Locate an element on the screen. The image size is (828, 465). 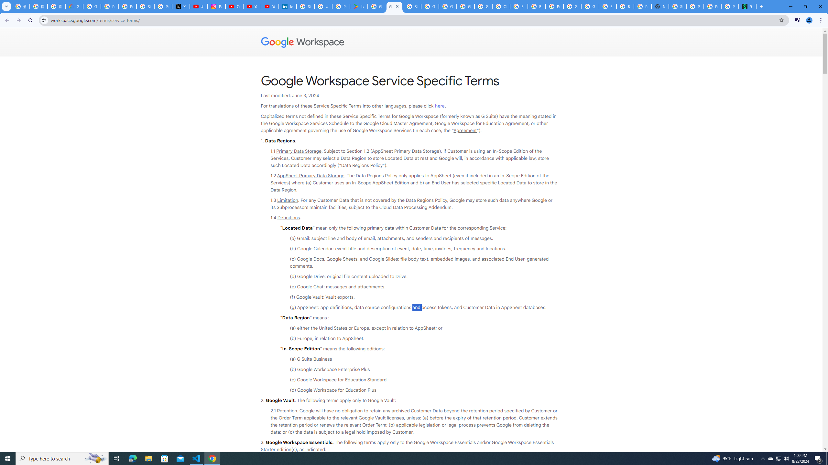
Address and search bar is located at coordinates (413, 20).